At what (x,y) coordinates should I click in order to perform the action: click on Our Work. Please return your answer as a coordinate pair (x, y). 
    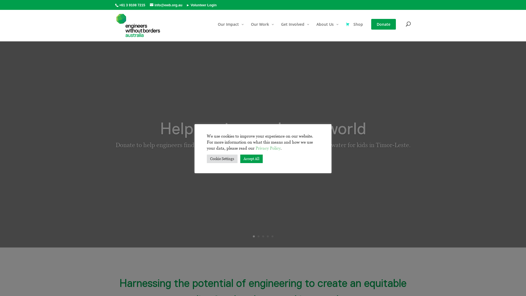
    Looking at the image, I should click on (262, 30).